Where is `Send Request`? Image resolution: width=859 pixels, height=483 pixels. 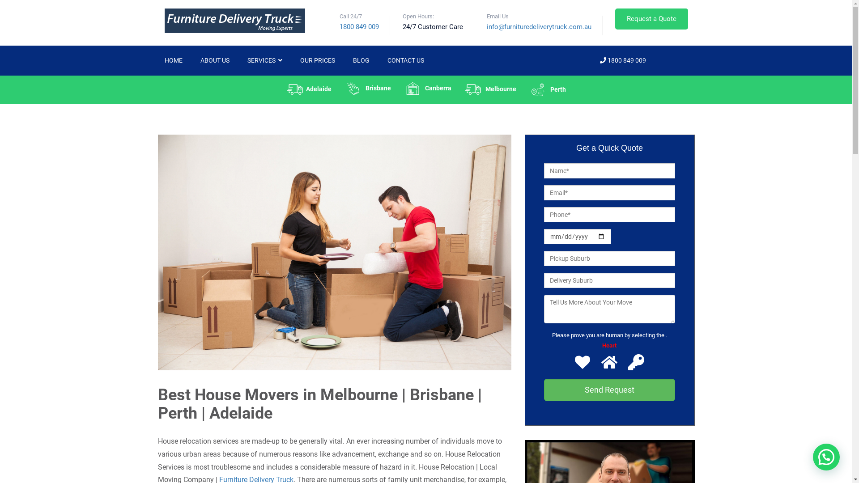 Send Request is located at coordinates (609, 390).